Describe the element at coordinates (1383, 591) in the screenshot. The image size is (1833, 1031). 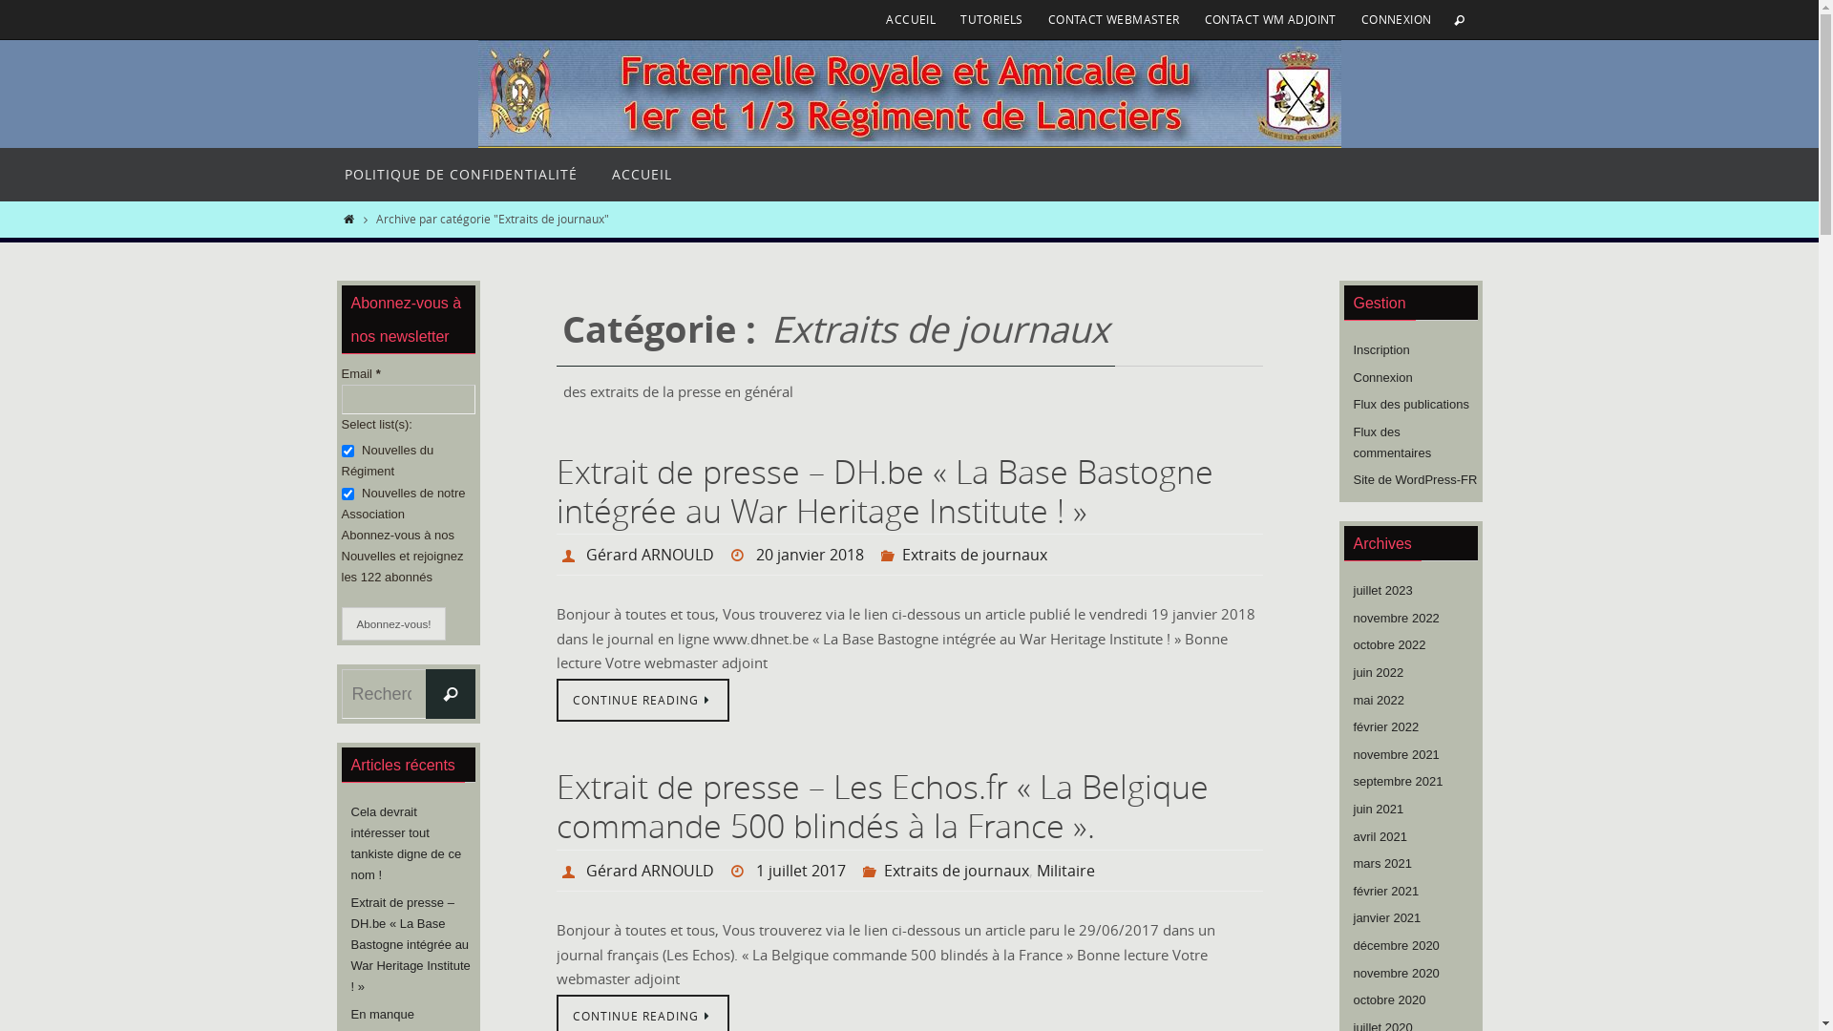
I see `juillet 2023` at that location.